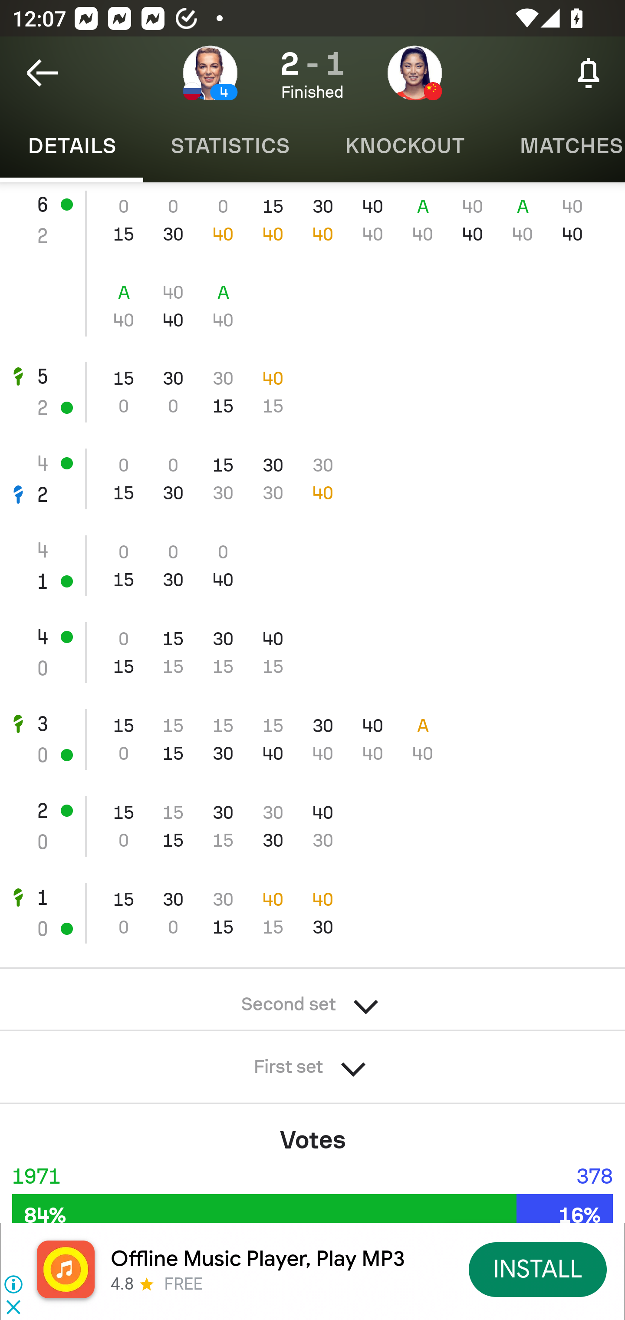 The image size is (625, 1320). What do you see at coordinates (312, 306) in the screenshot?
I see `A 40 A 40 40 40` at bounding box center [312, 306].